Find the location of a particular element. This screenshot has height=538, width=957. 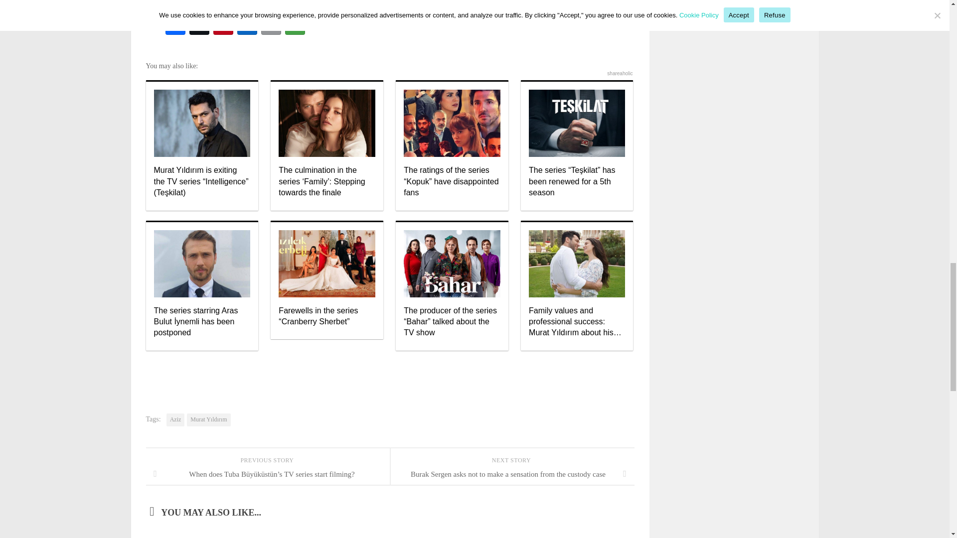

Pinterest is located at coordinates (223, 25).